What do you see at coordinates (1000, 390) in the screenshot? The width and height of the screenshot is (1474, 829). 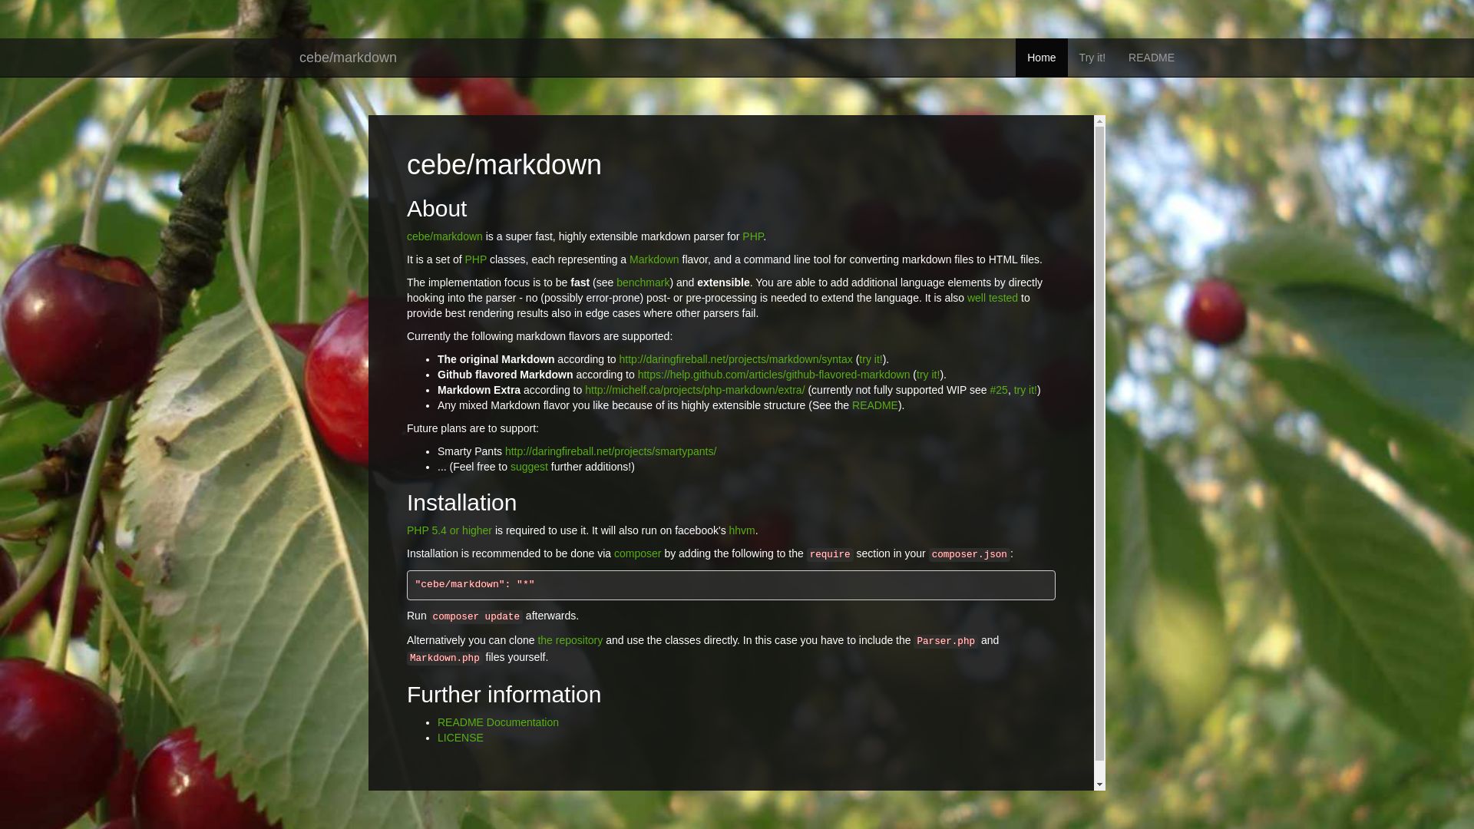 I see `#25` at bounding box center [1000, 390].